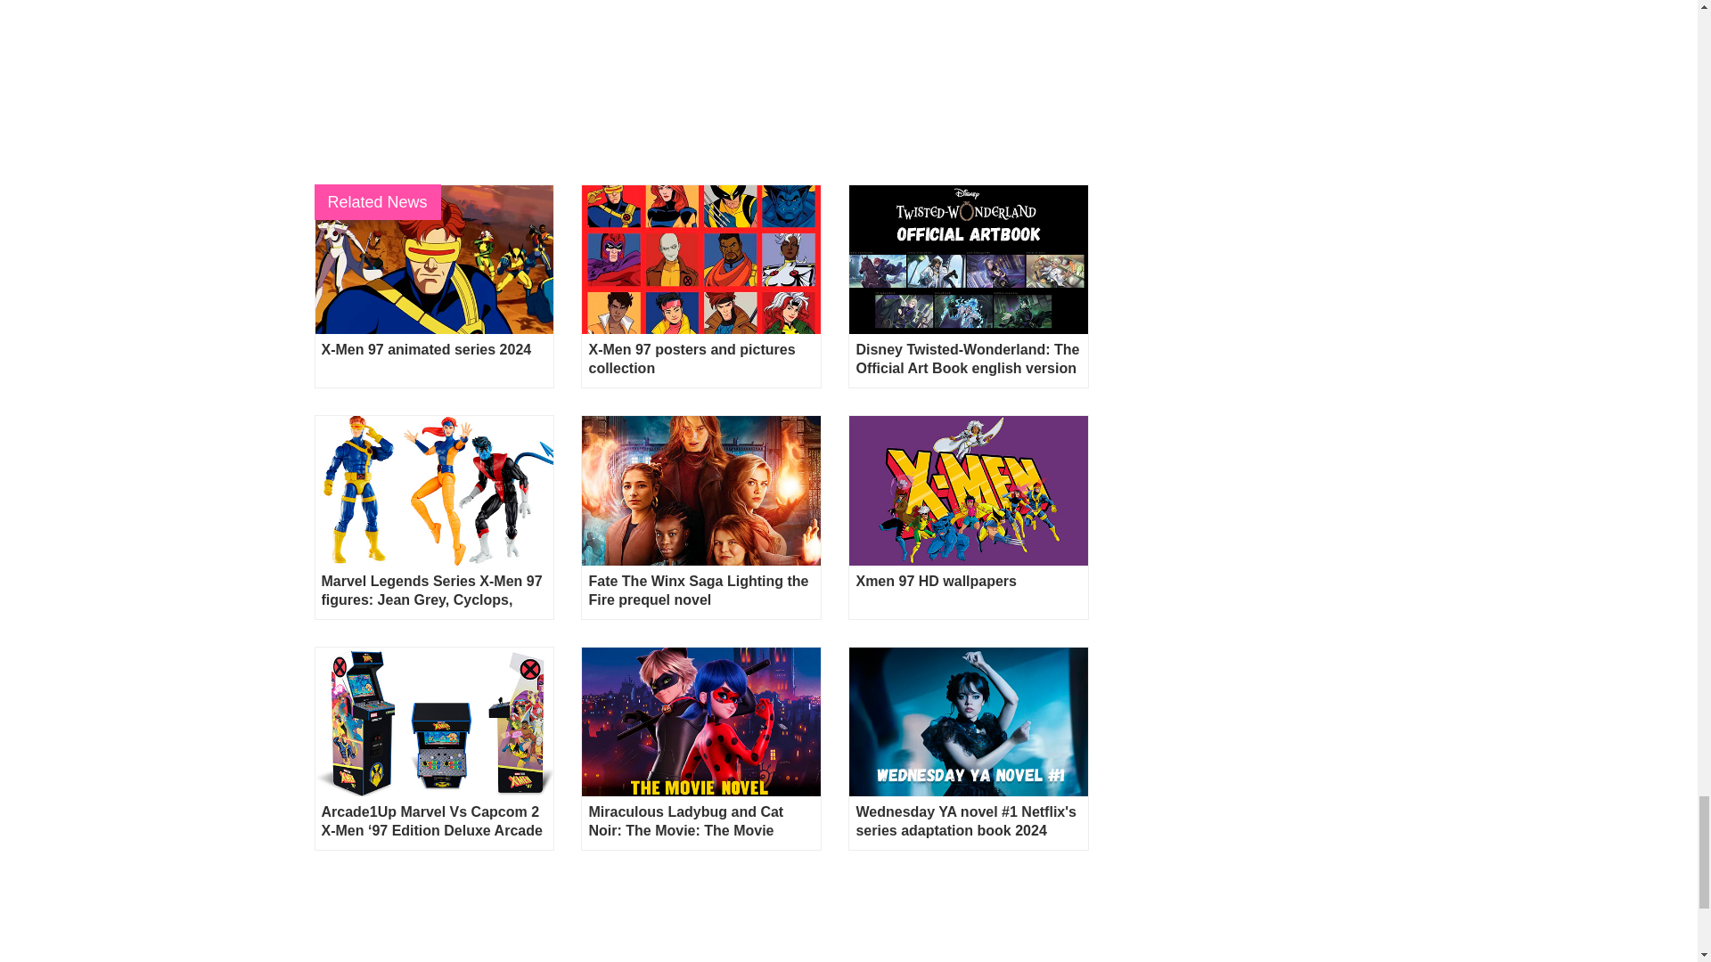 This screenshot has width=1711, height=962. Describe the element at coordinates (700, 359) in the screenshot. I see `X-Men 97 posters and pictures collection` at that location.